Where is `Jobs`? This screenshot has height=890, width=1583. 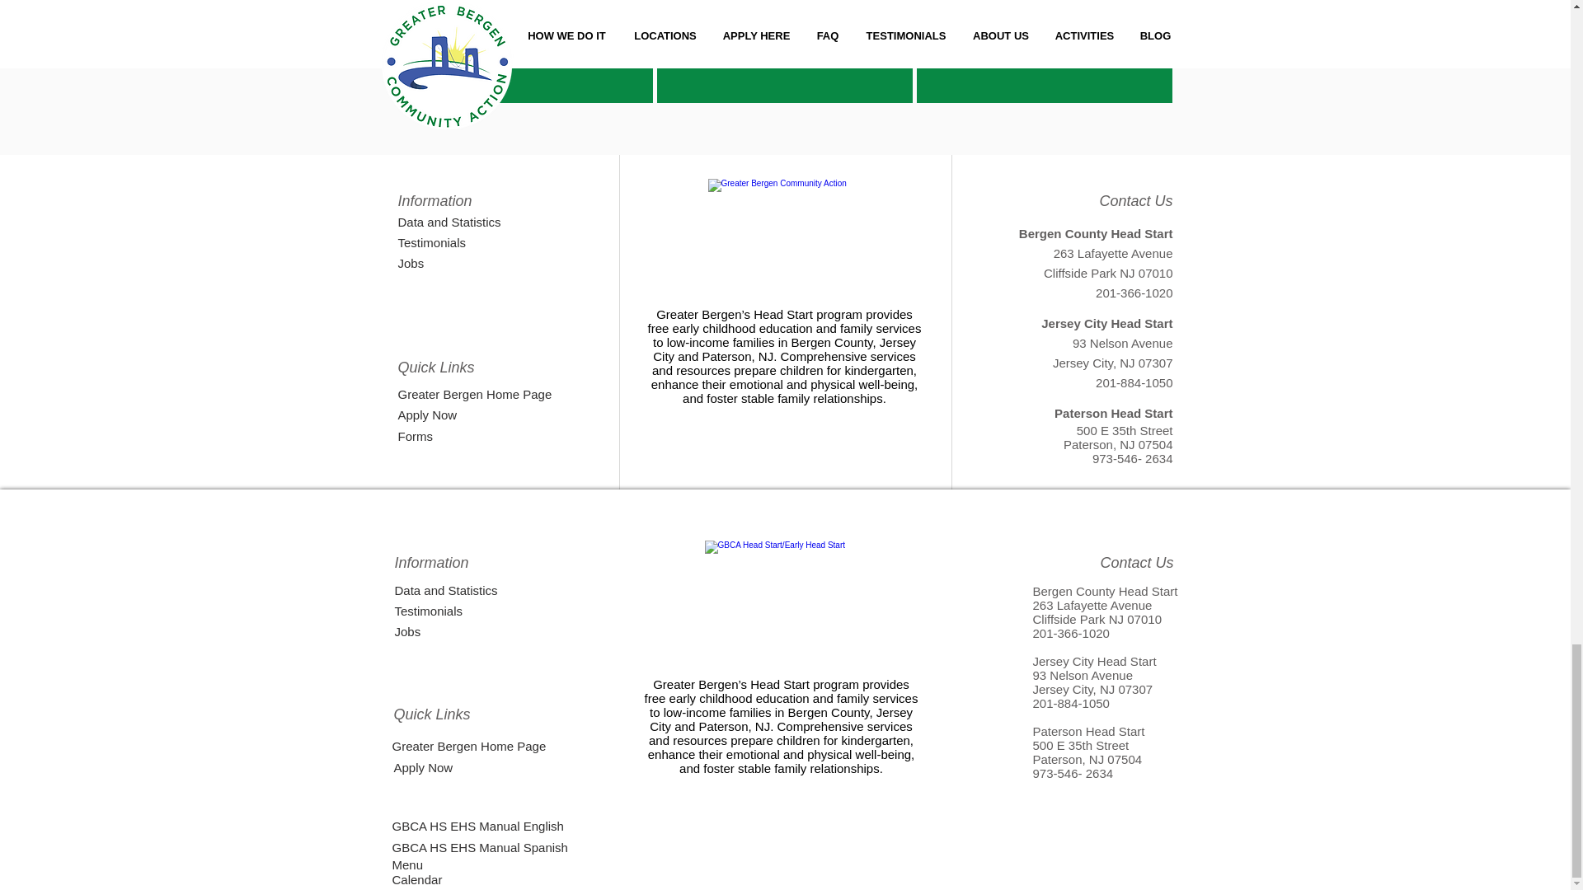
Jobs is located at coordinates (485, 262).